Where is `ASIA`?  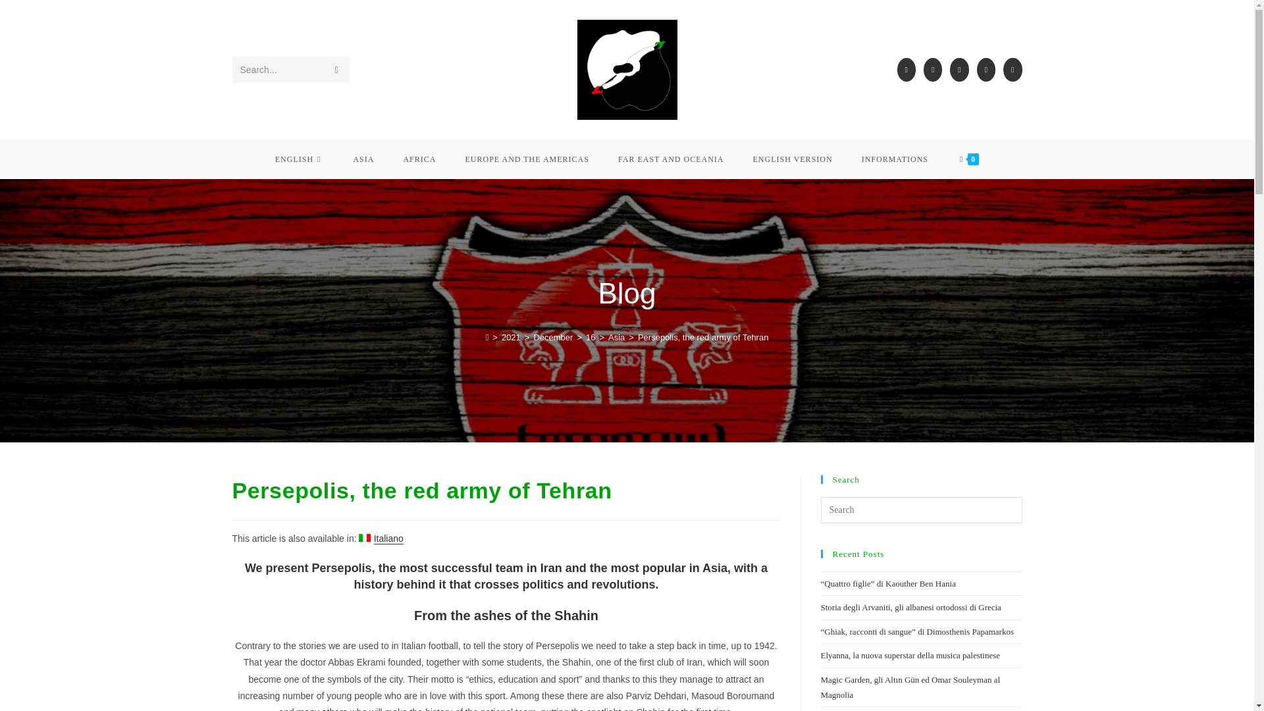 ASIA is located at coordinates (363, 159).